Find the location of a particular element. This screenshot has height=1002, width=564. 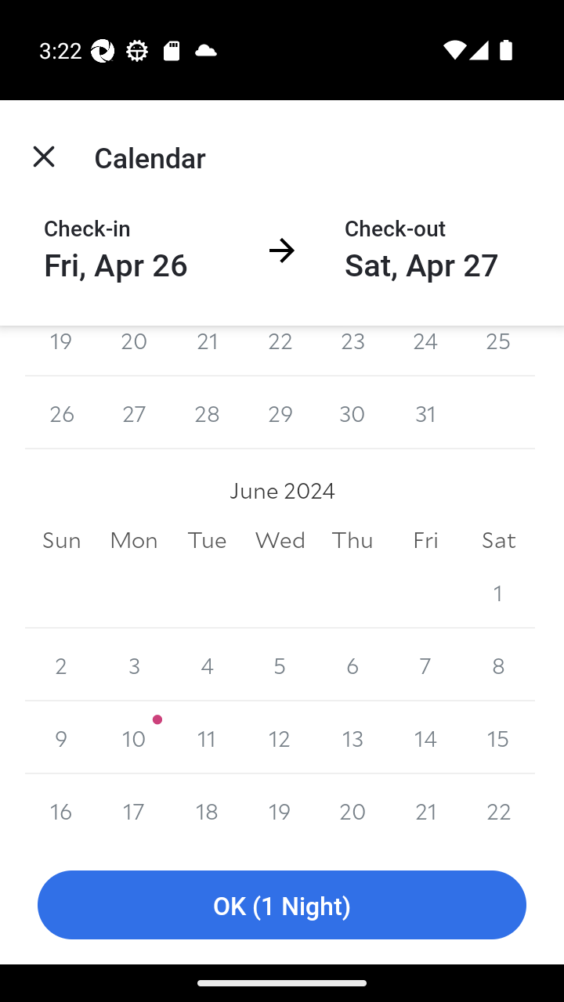

21 21 June 2024 is located at coordinates (425, 809).